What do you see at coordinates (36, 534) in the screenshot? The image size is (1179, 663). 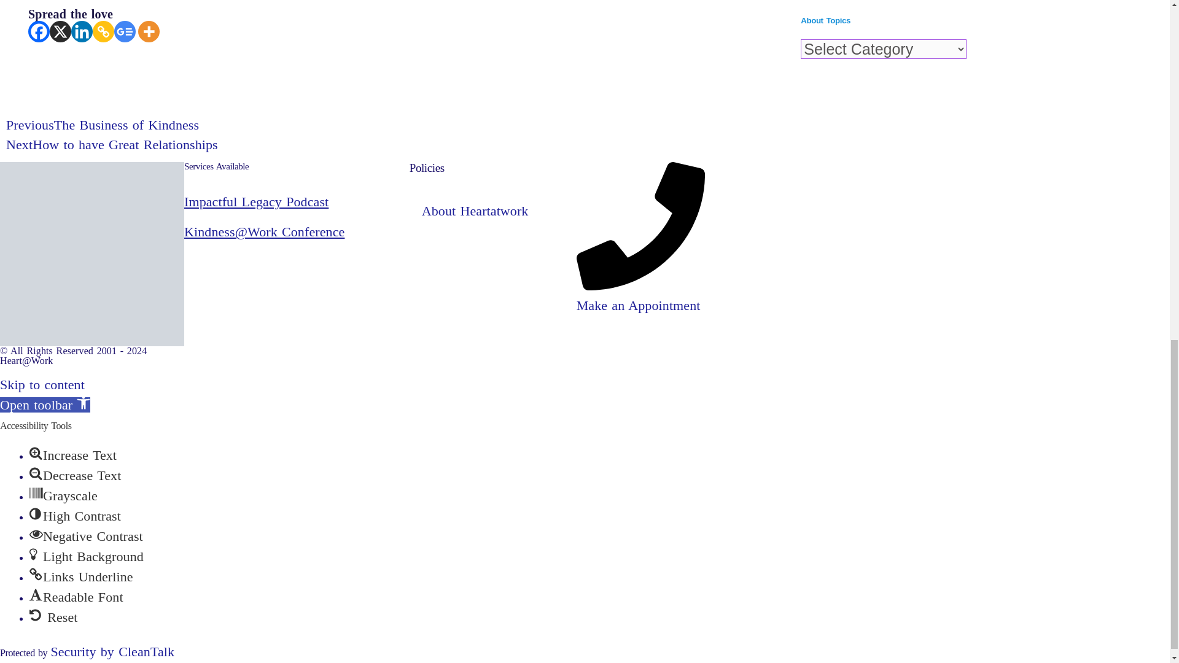 I see `Negative Contrast` at bounding box center [36, 534].